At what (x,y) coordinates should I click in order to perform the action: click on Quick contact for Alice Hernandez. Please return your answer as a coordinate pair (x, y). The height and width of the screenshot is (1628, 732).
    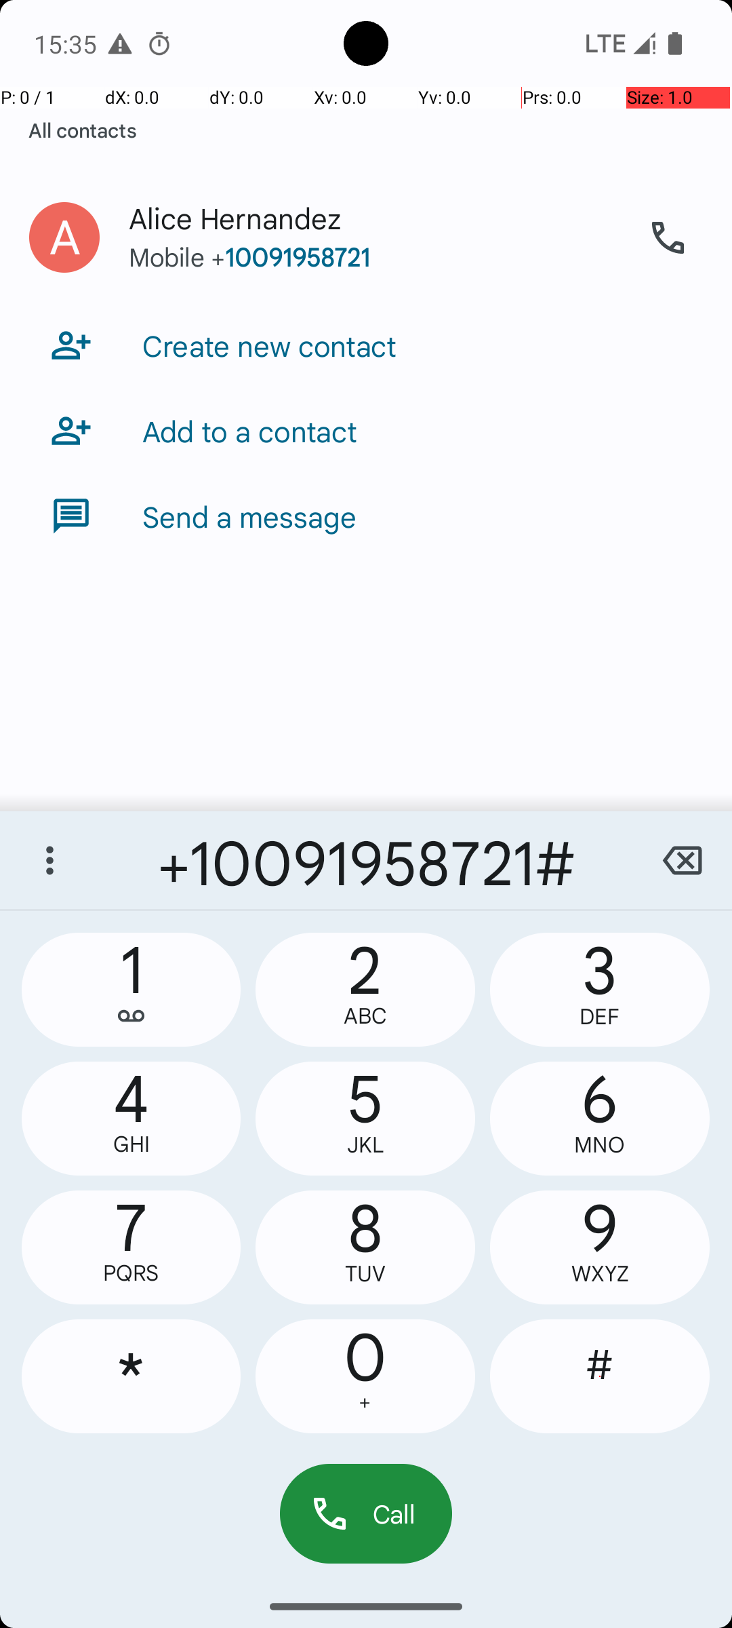
    Looking at the image, I should click on (64, 237).